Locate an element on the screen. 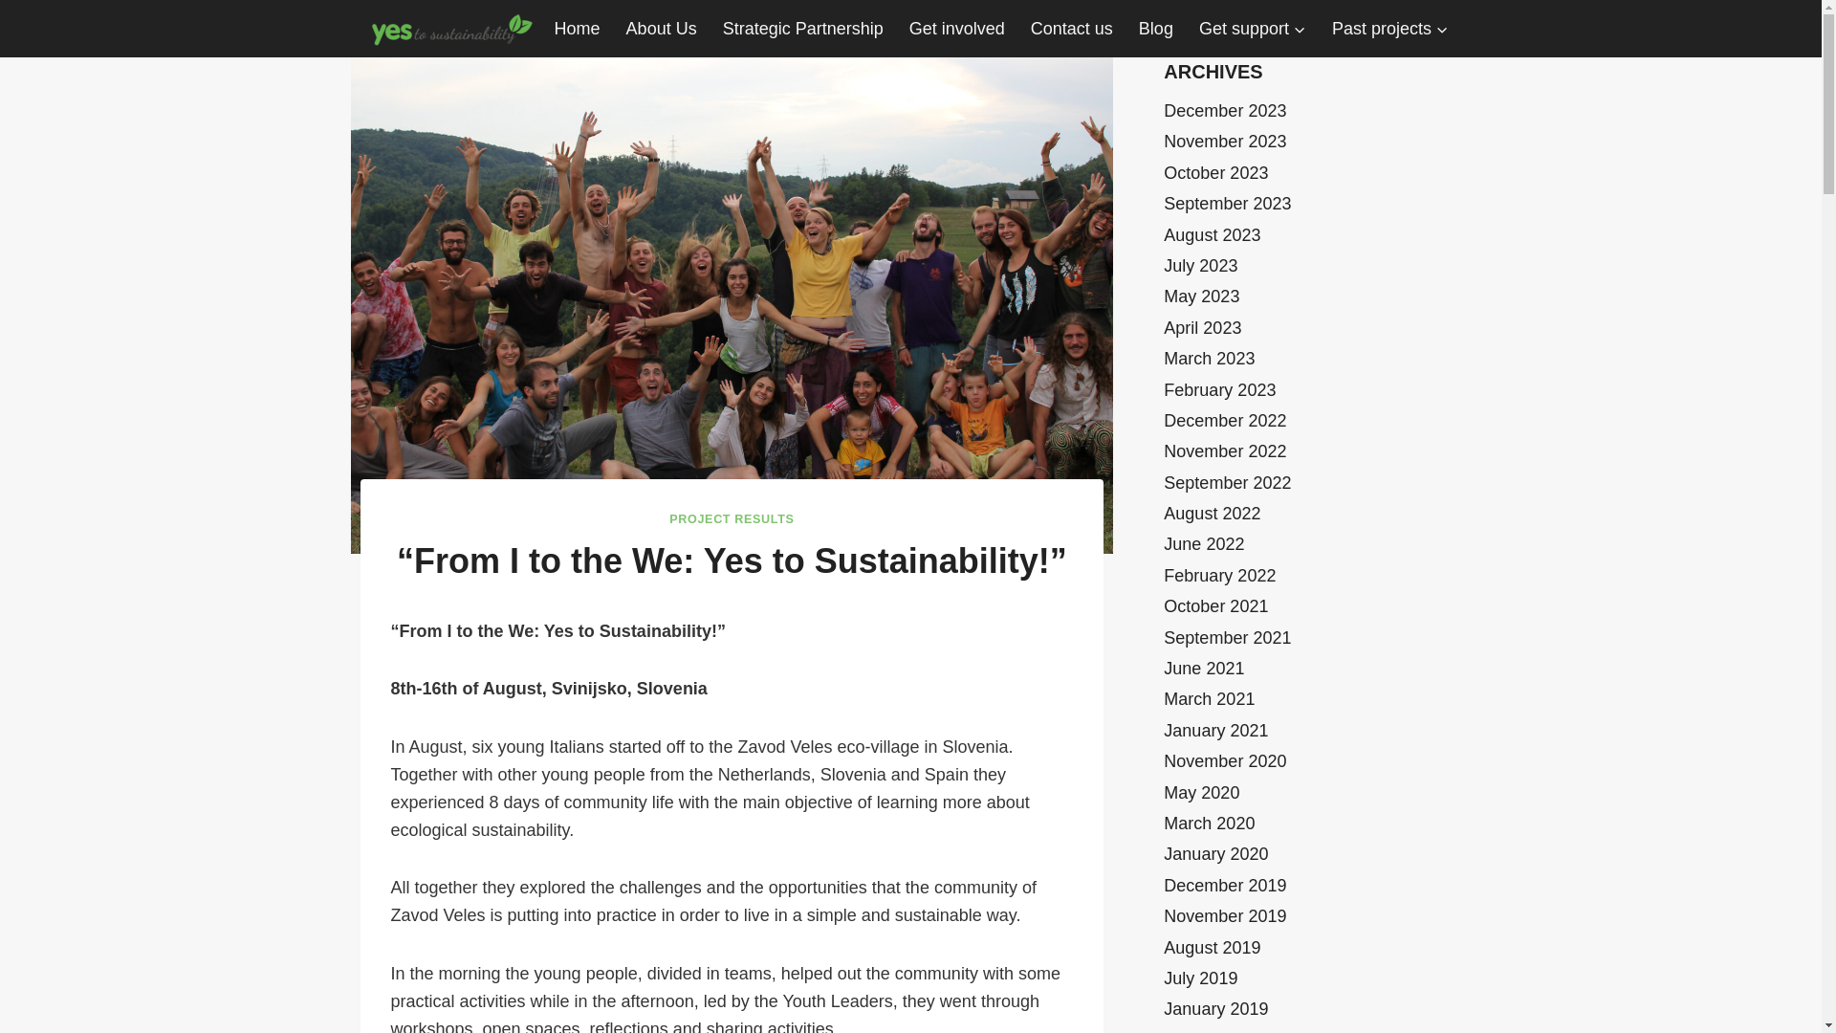 This screenshot has height=1033, width=1836. December 2023 is located at coordinates (1225, 111).